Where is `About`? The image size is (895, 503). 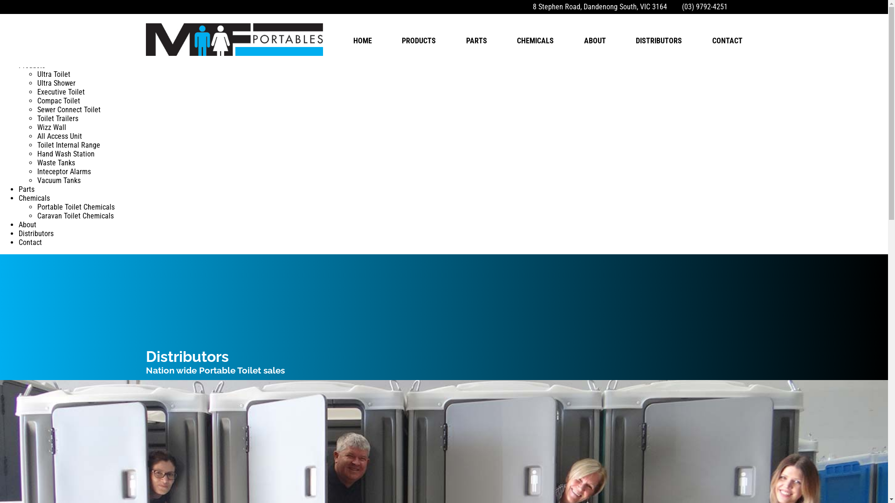 About is located at coordinates (28, 224).